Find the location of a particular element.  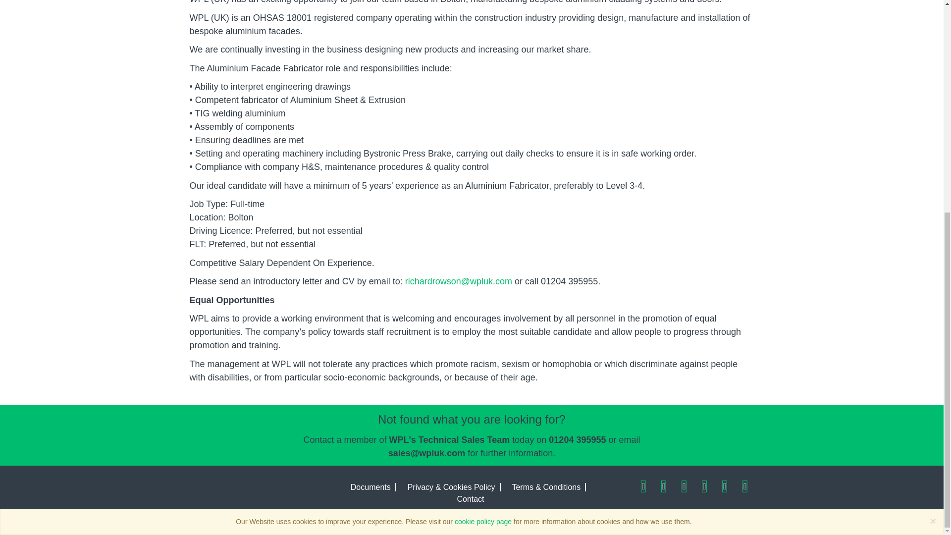

cookie policy page is located at coordinates (482, 173).